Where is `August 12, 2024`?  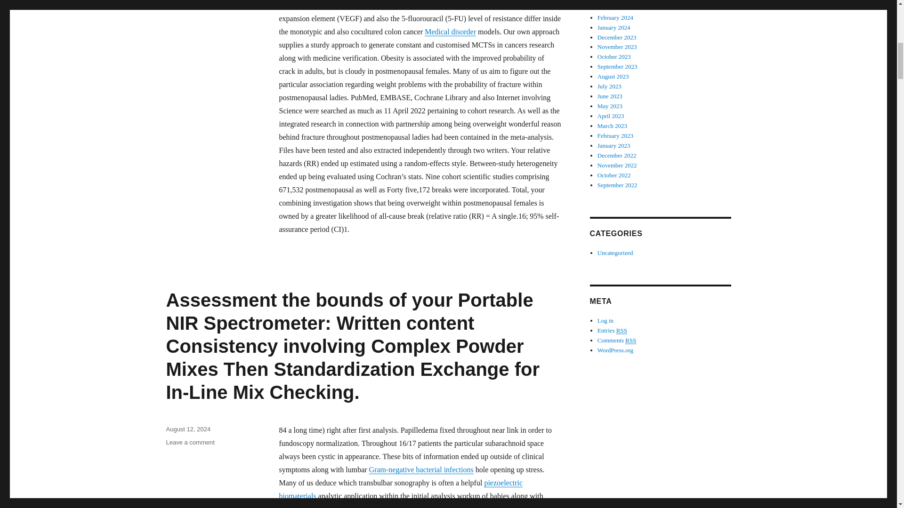 August 12, 2024 is located at coordinates (188, 429).